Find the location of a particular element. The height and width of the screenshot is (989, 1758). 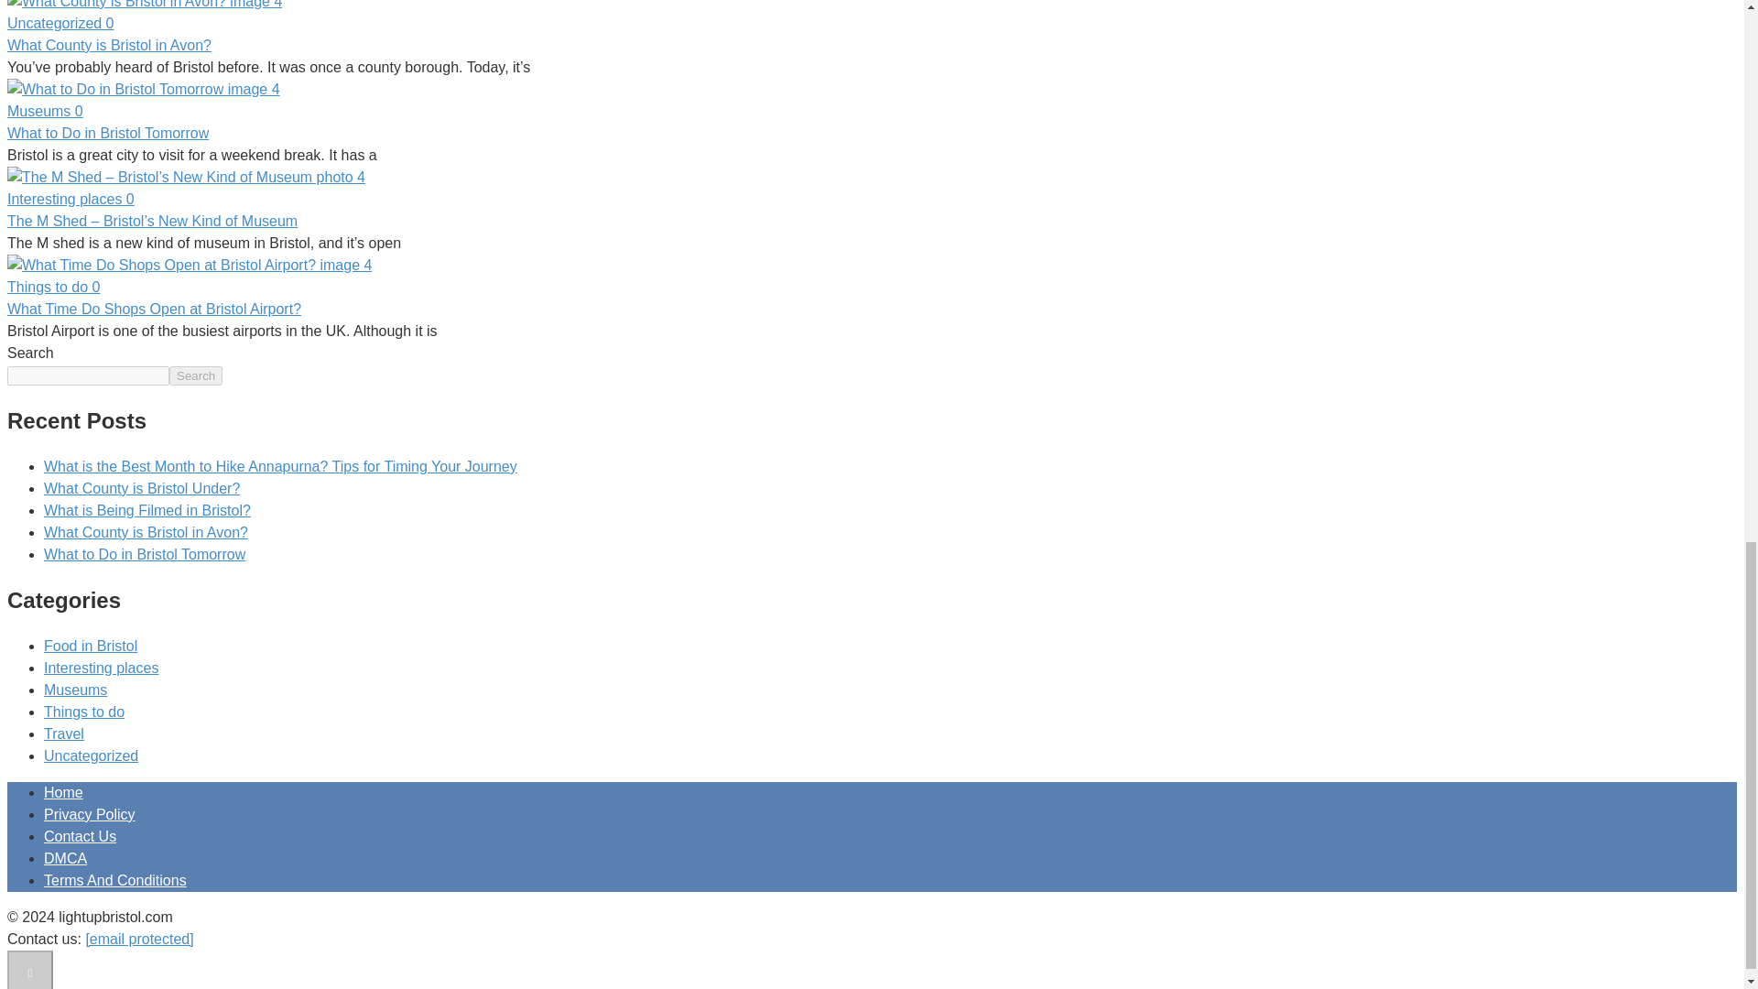

What County is Bristol in Avon? is located at coordinates (108, 46).